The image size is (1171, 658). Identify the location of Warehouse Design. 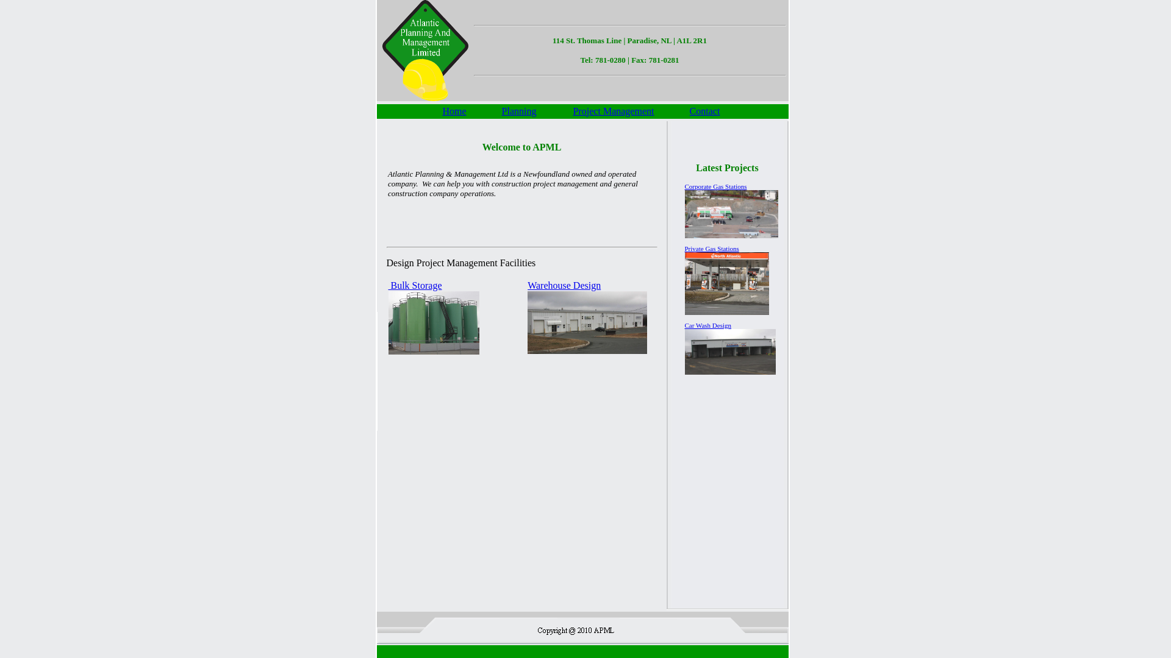
(587, 318).